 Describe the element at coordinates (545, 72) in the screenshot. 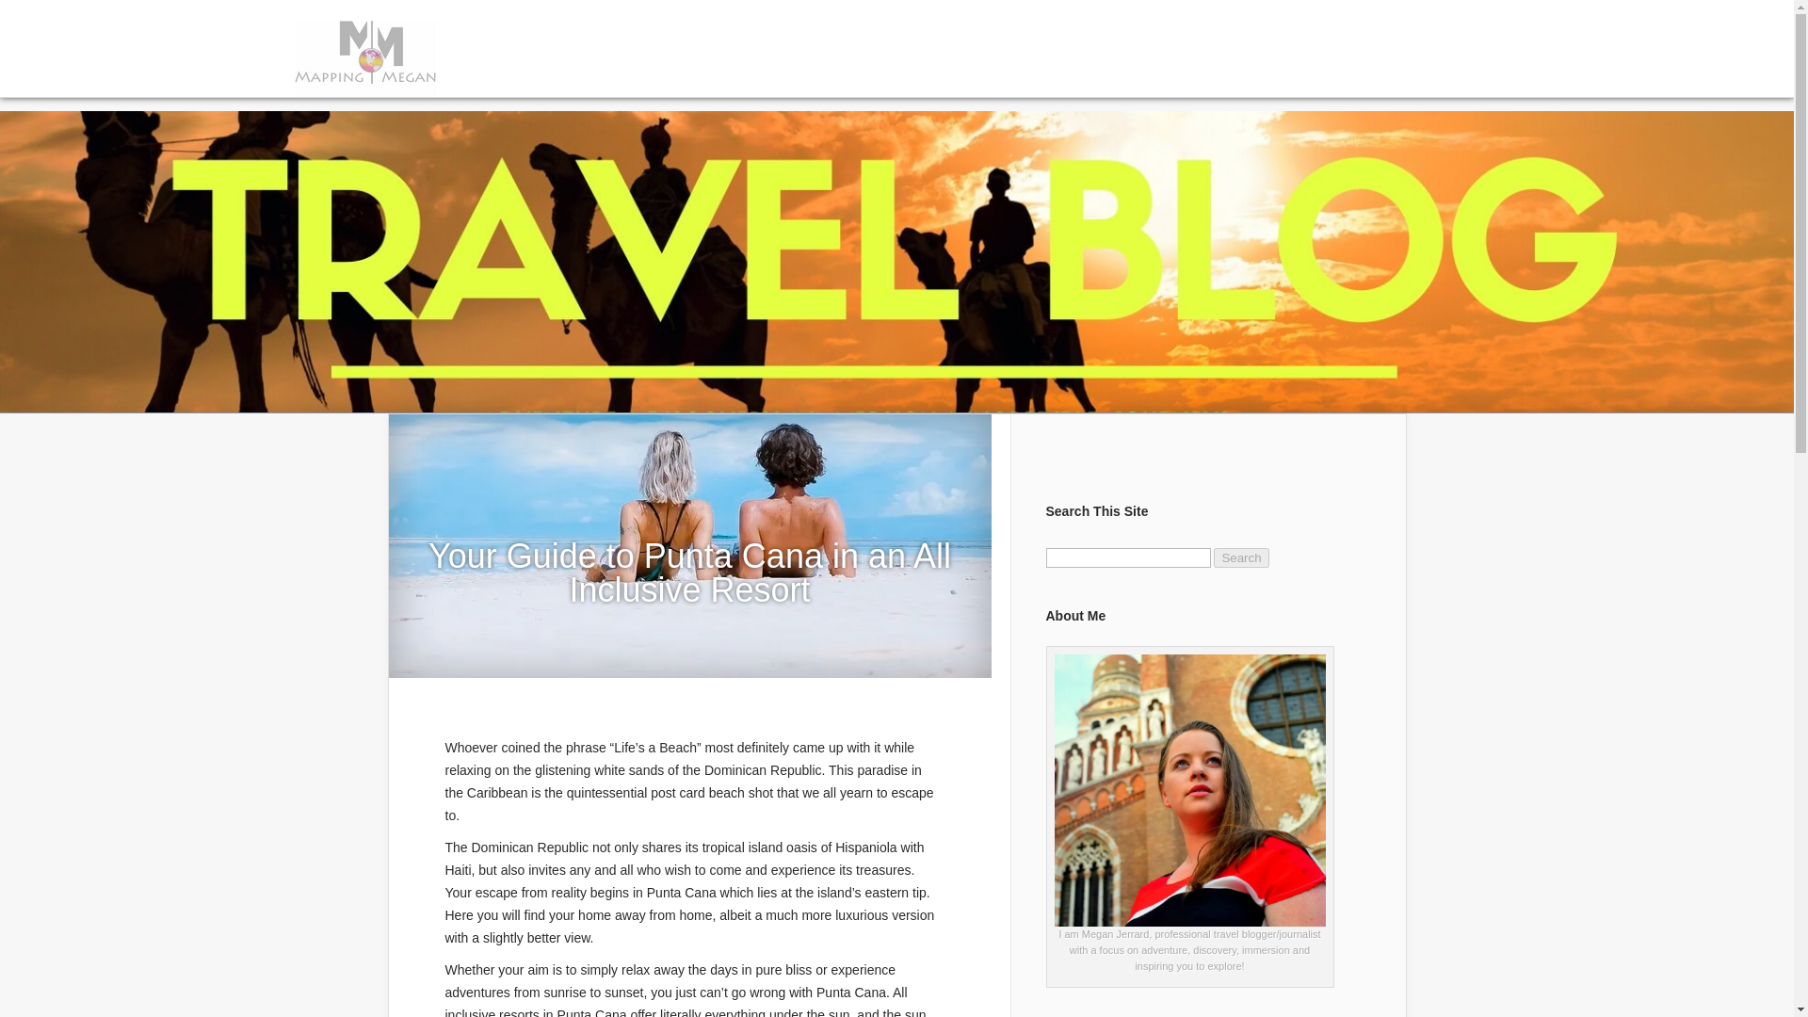

I see `Travel Blog` at that location.